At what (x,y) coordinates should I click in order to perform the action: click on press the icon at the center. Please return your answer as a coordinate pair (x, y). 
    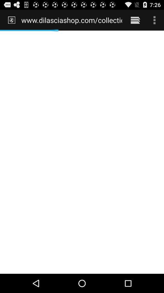
    Looking at the image, I should click on (82, 152).